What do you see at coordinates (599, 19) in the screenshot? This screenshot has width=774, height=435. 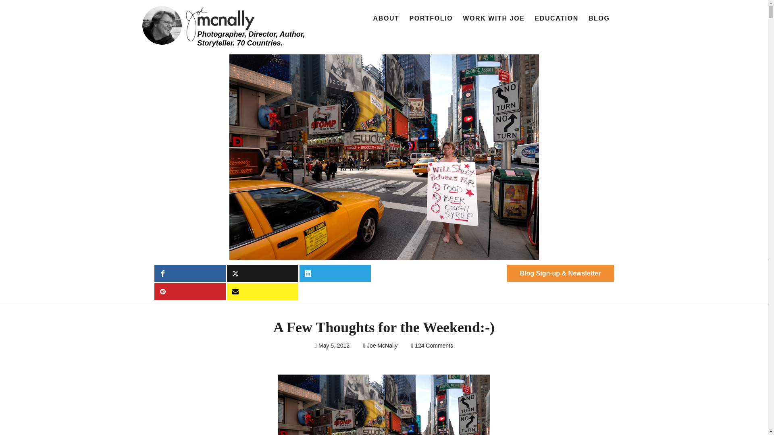 I see `BLOG` at bounding box center [599, 19].